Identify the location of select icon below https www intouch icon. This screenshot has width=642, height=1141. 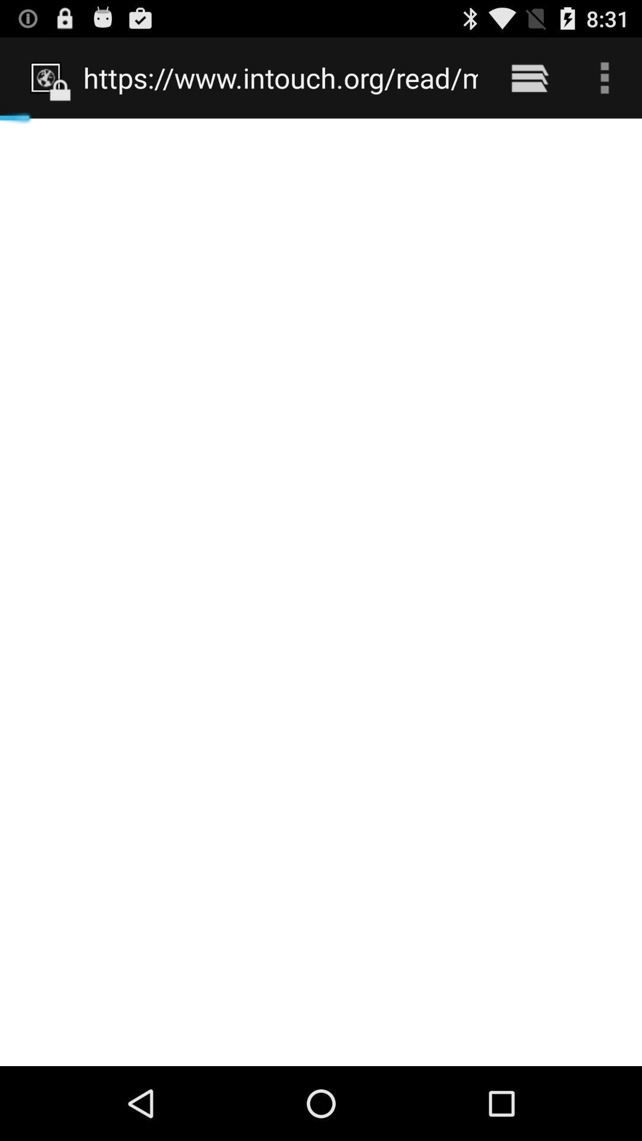
(321, 592).